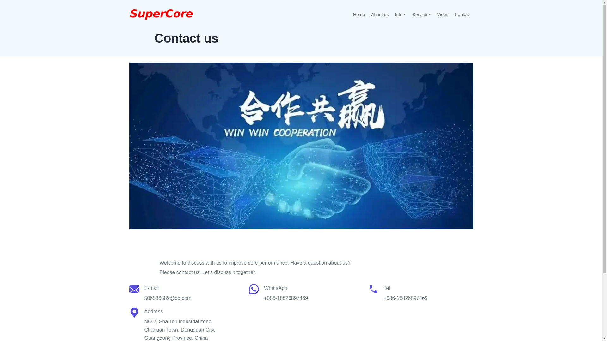 This screenshot has height=341, width=607. I want to click on Contact, so click(462, 15).